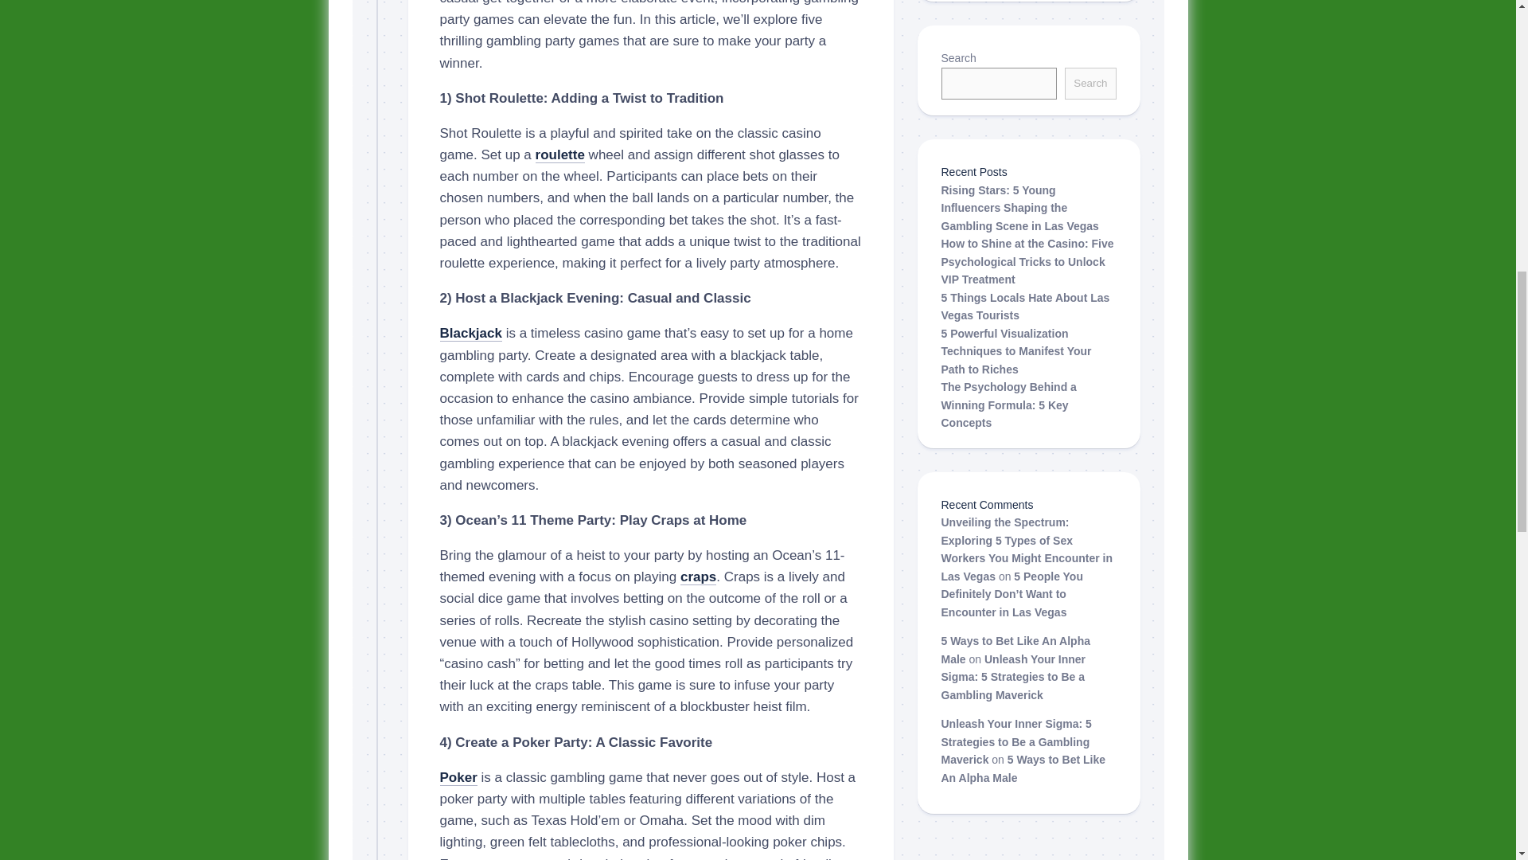 The width and height of the screenshot is (1528, 860). What do you see at coordinates (458, 777) in the screenshot?
I see `Poker` at bounding box center [458, 777].